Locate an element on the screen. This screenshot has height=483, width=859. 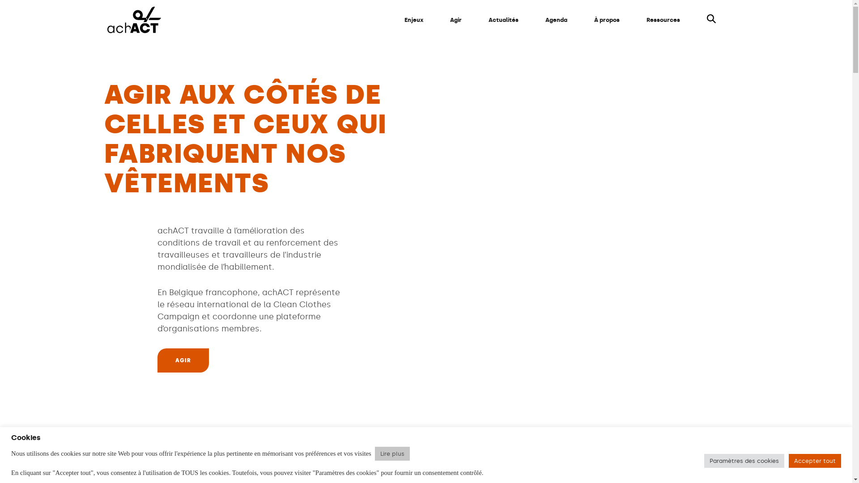
Enjeux is located at coordinates (414, 20).